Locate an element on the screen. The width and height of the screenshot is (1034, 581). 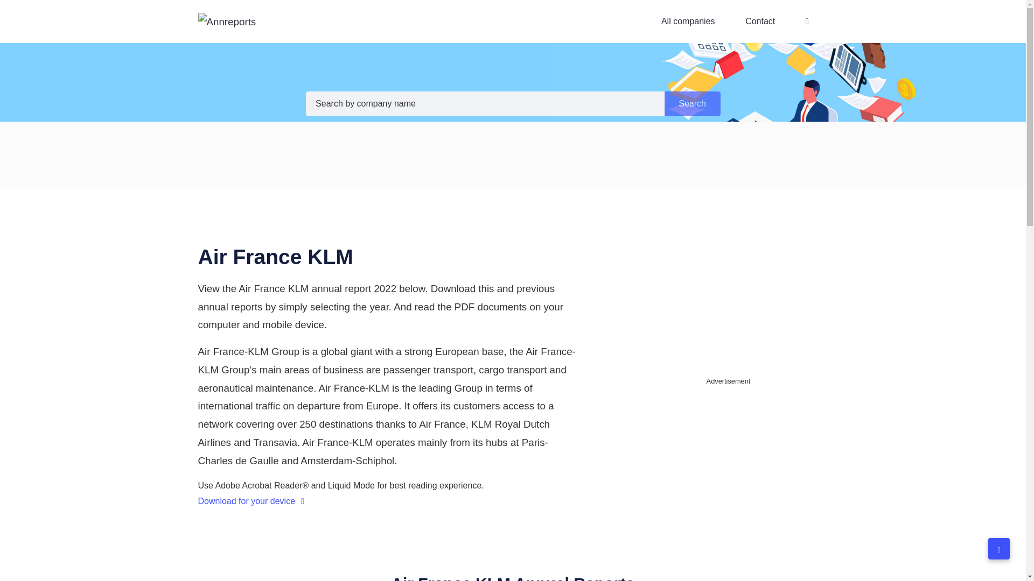
Search is located at coordinates (693, 104).